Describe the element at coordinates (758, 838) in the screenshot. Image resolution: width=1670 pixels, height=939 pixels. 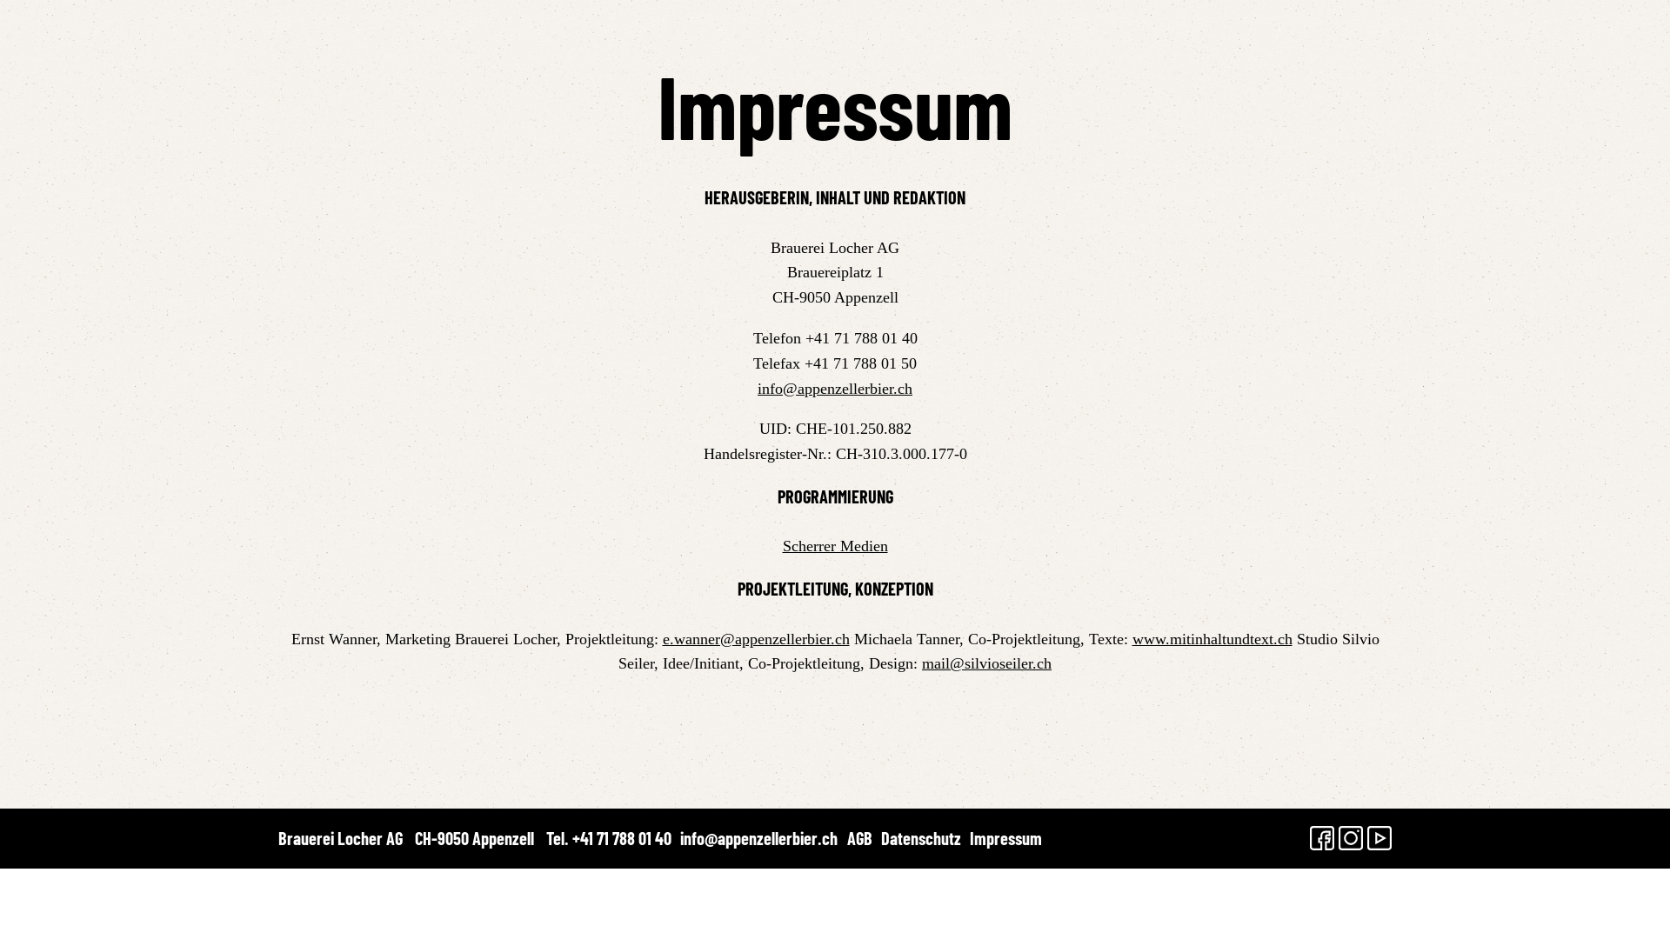
I see `info@appenzellerbier.ch` at that location.